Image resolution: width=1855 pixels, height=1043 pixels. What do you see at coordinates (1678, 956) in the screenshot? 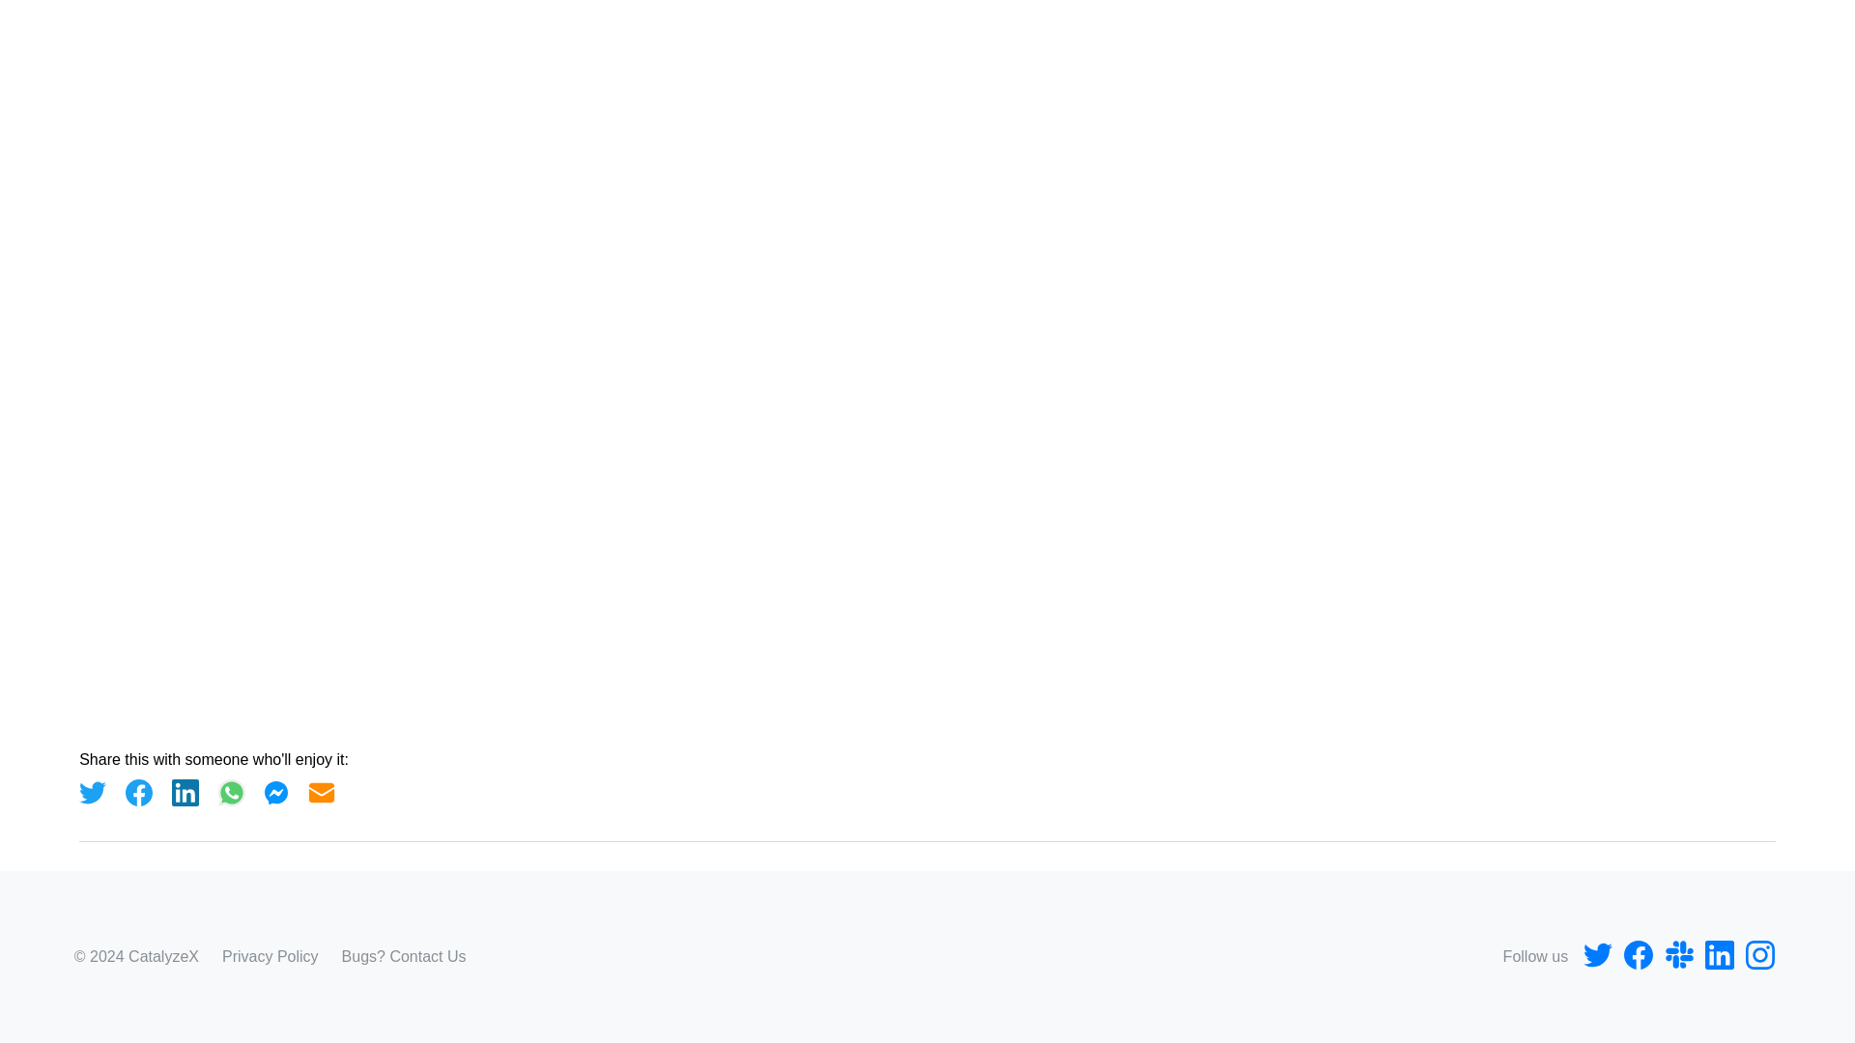
I see `Slack Icon` at bounding box center [1678, 956].